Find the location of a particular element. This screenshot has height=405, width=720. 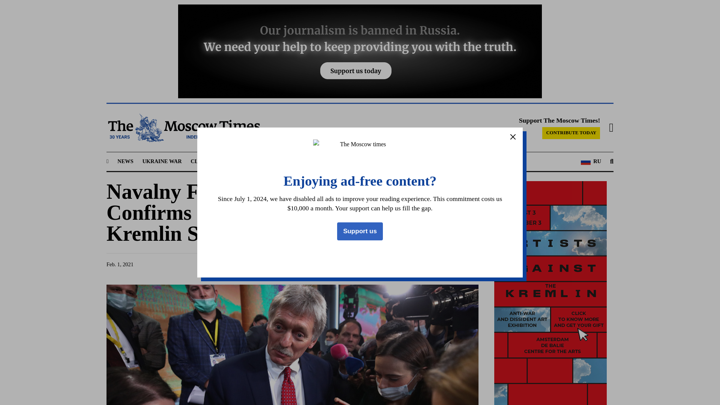

Share on Telegram is located at coordinates (415, 264).